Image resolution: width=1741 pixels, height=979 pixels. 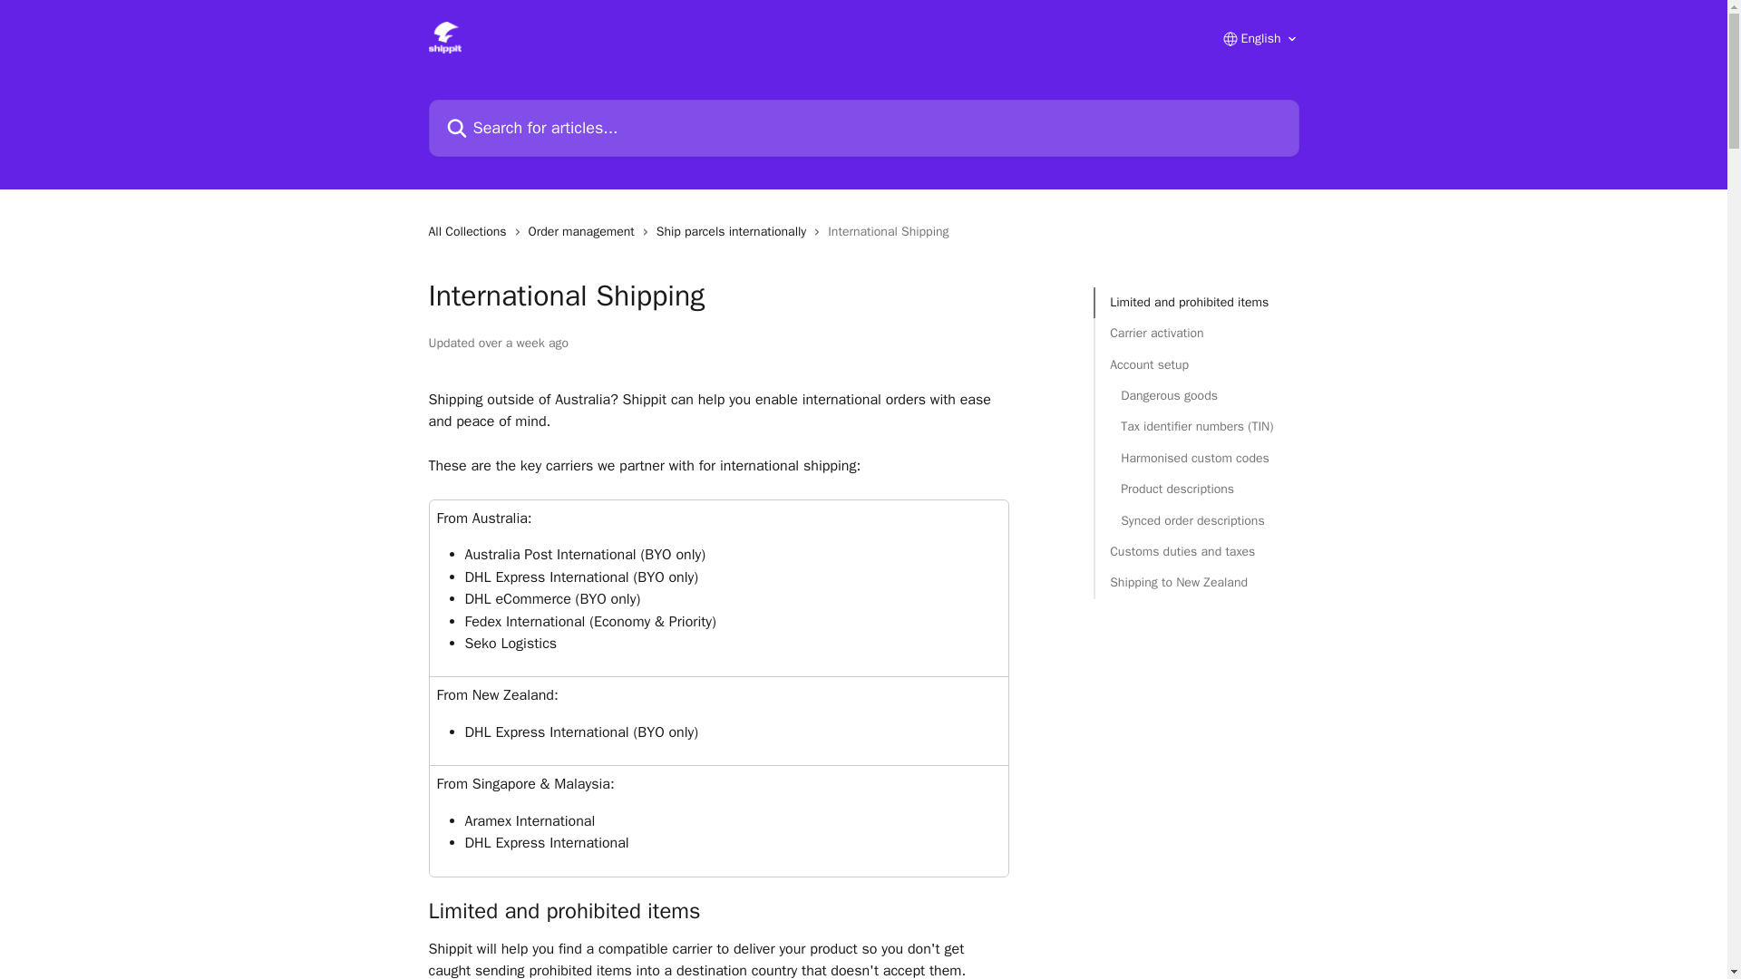 I want to click on Product descriptions, so click(x=1197, y=489).